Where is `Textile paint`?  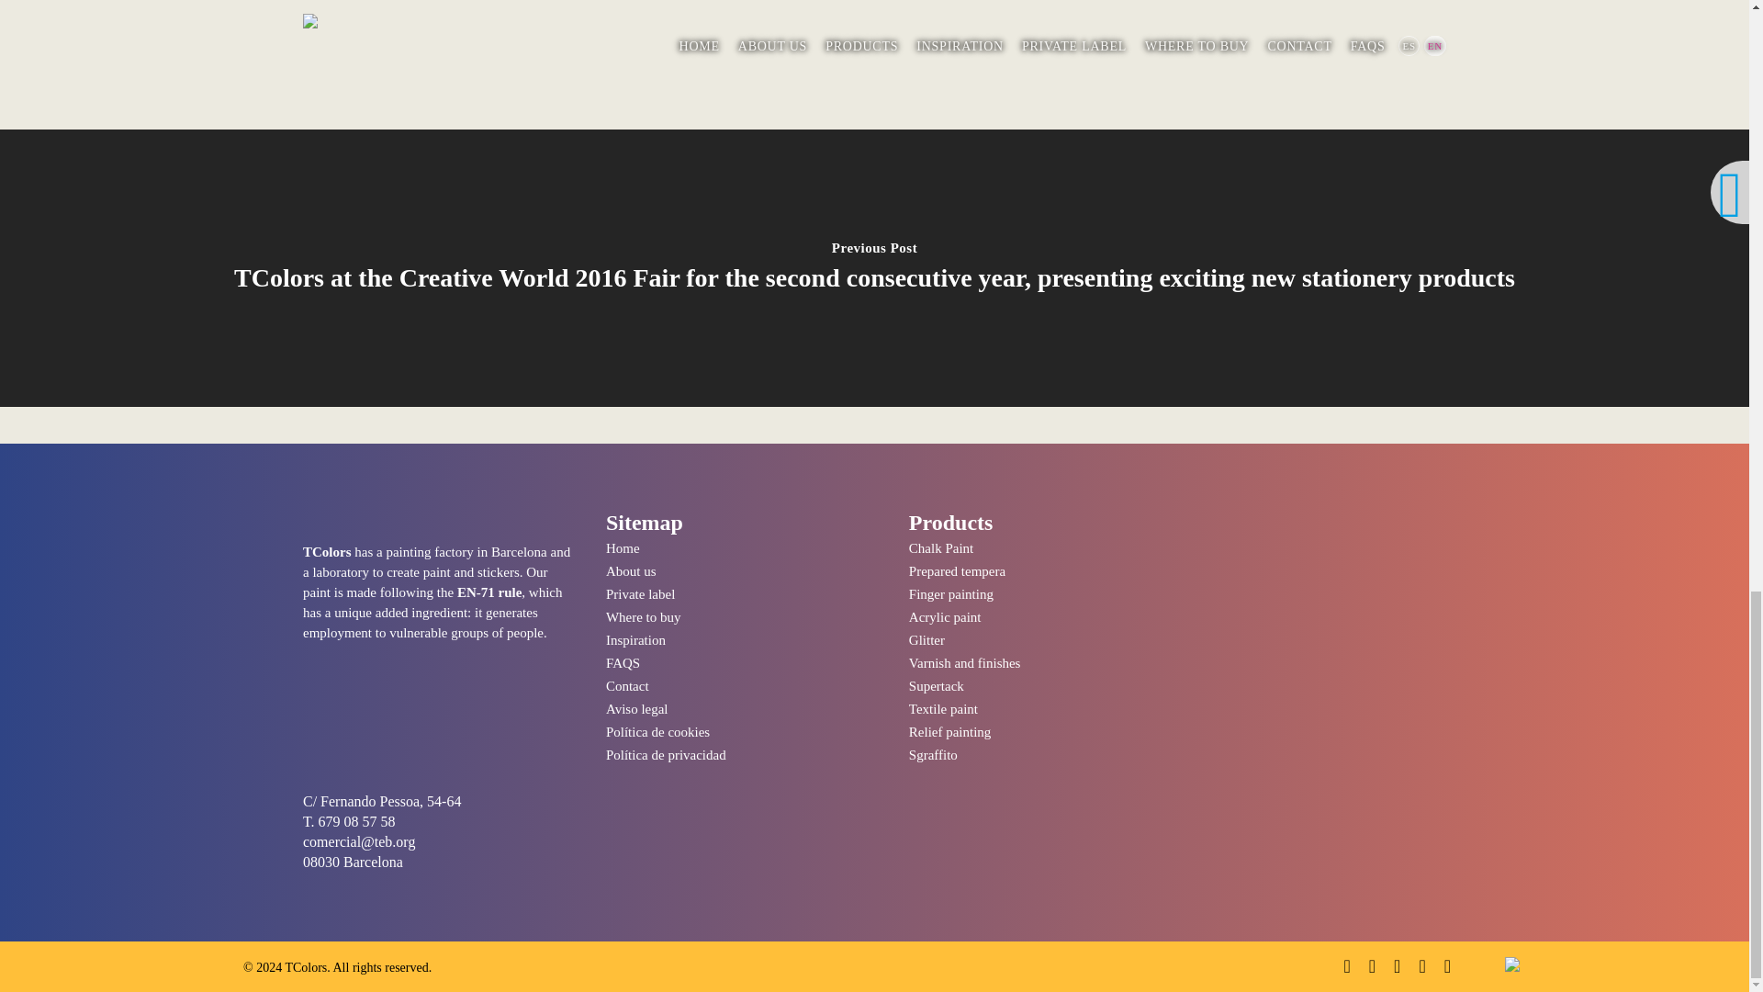
Textile paint is located at coordinates (1043, 709).